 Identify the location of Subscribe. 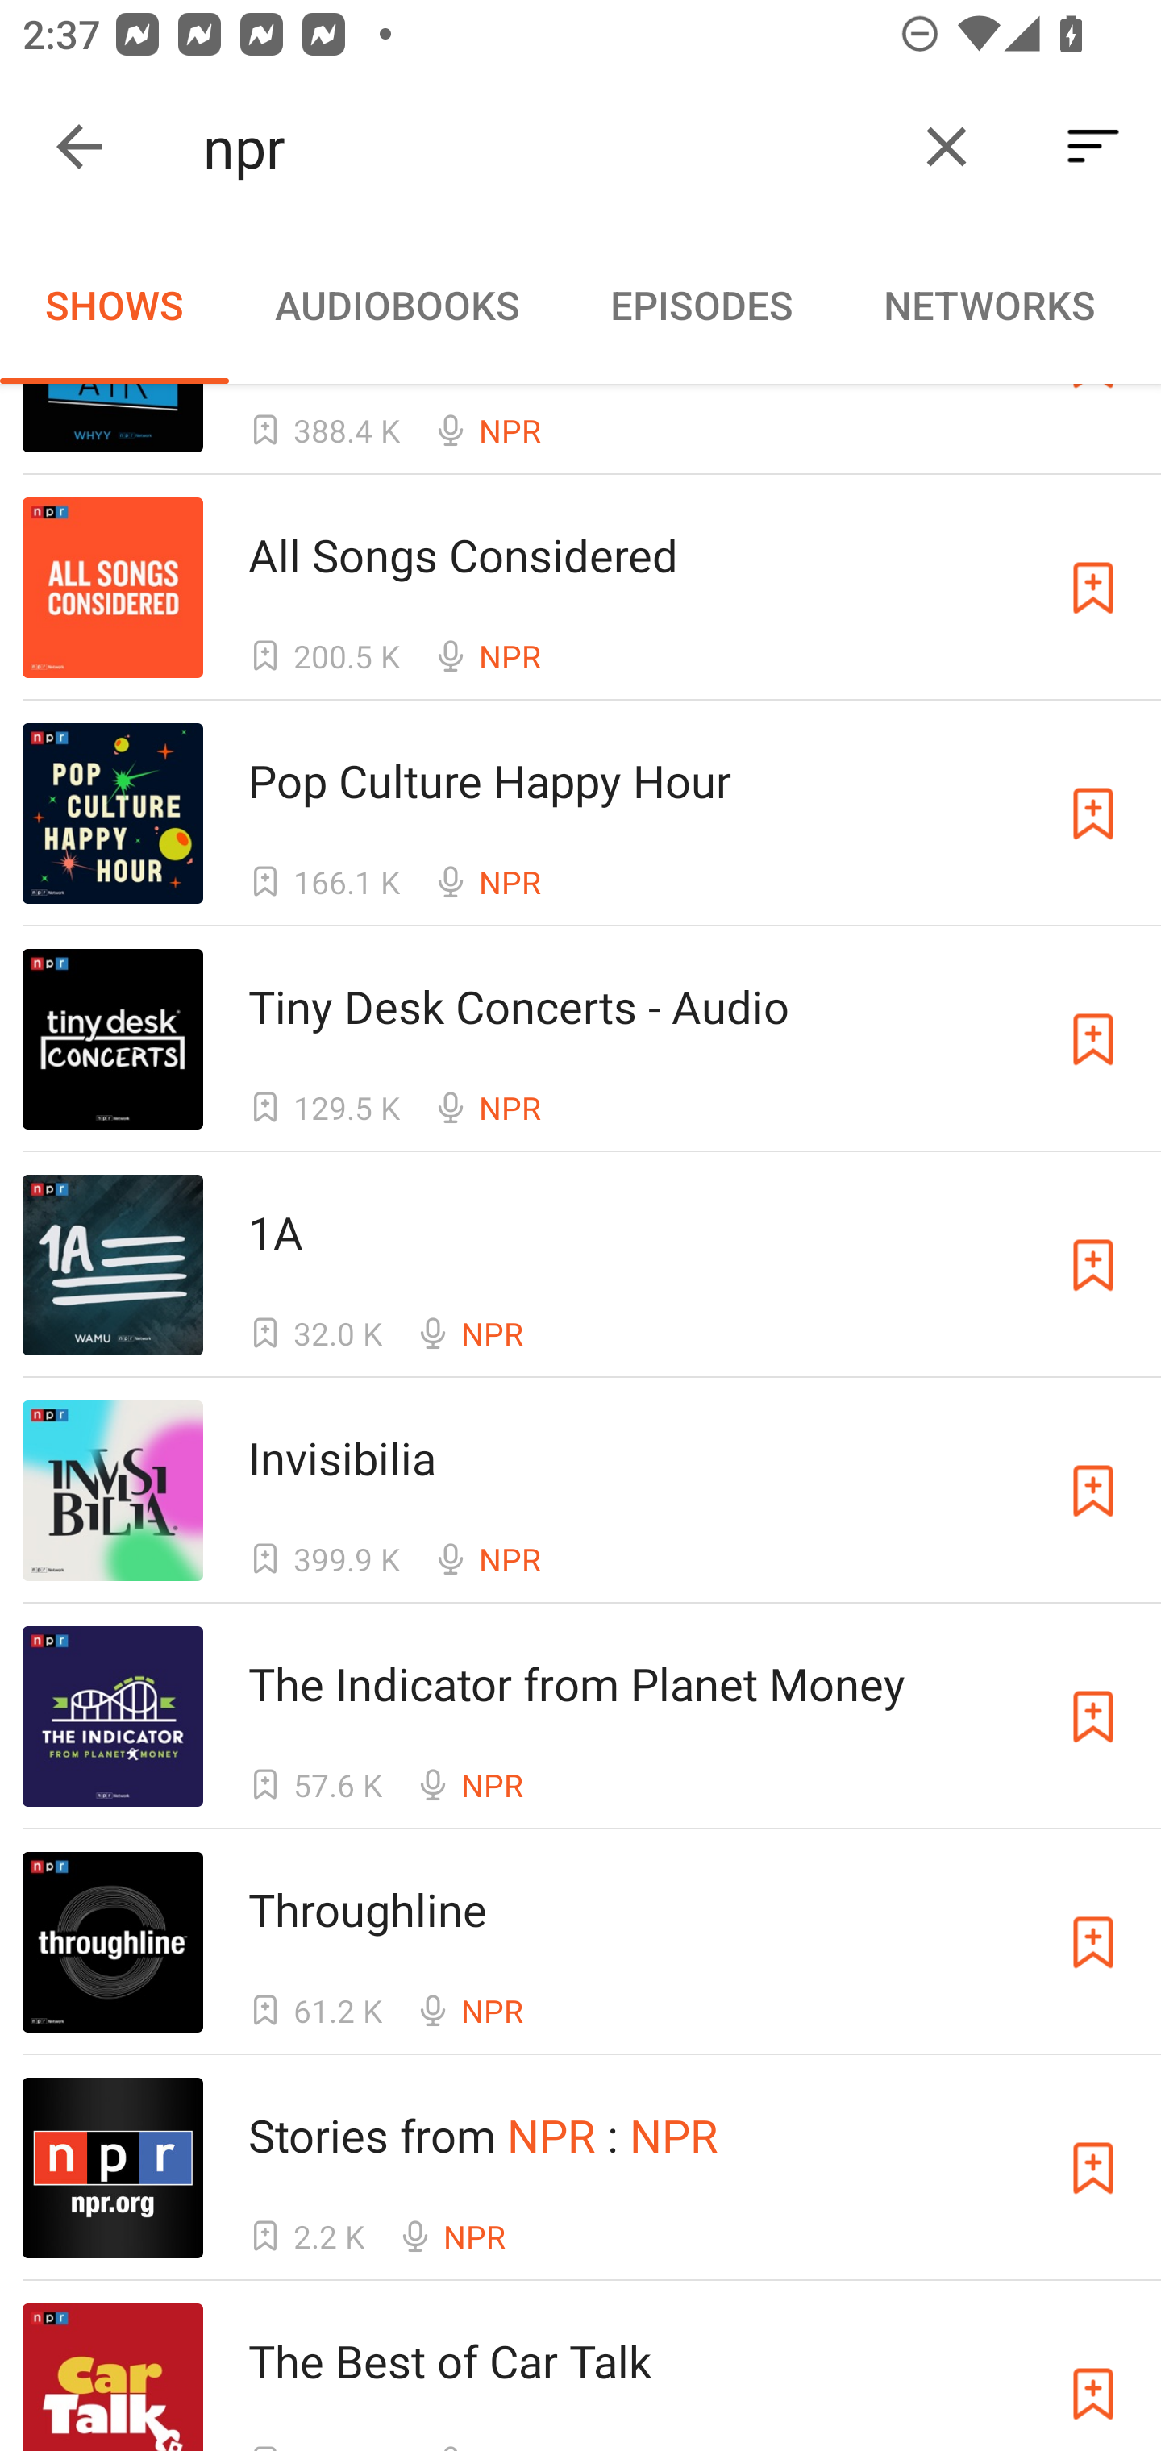
(1093, 813).